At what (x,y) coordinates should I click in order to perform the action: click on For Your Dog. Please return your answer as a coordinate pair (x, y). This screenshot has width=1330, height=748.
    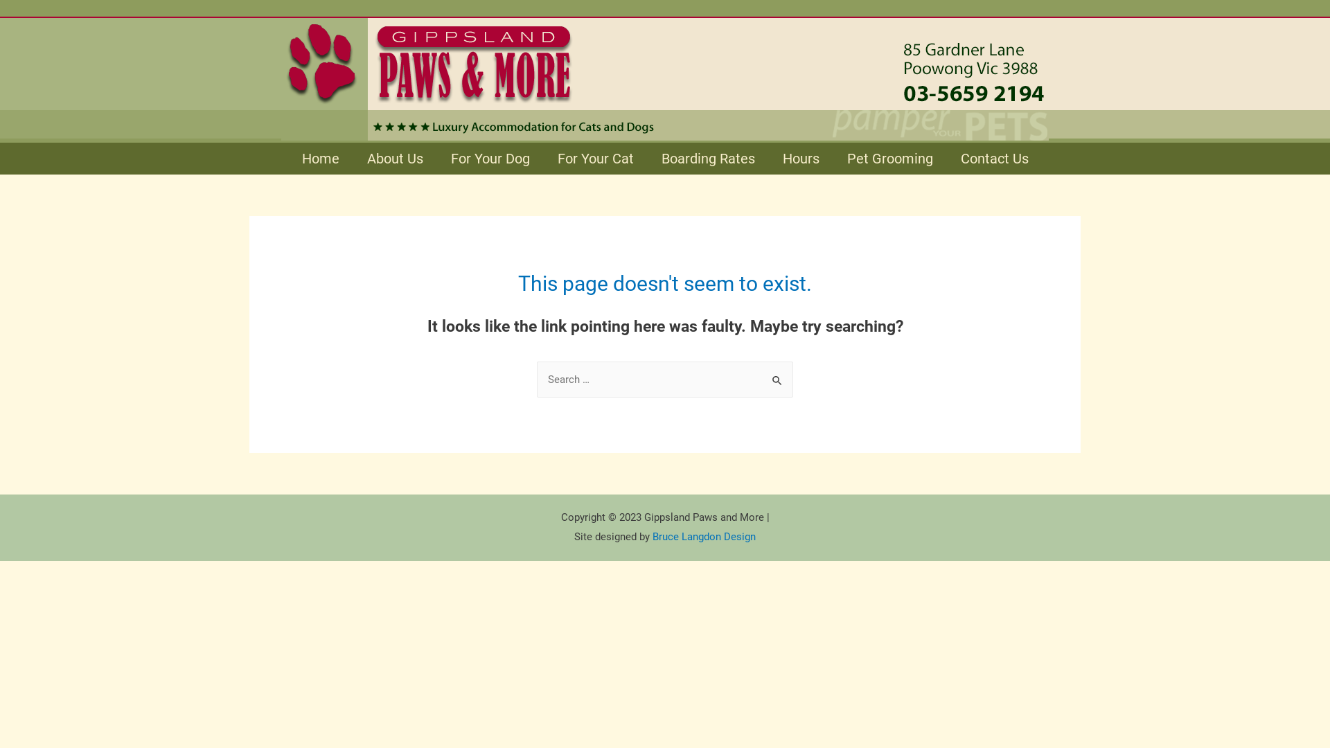
    Looking at the image, I should click on (490, 159).